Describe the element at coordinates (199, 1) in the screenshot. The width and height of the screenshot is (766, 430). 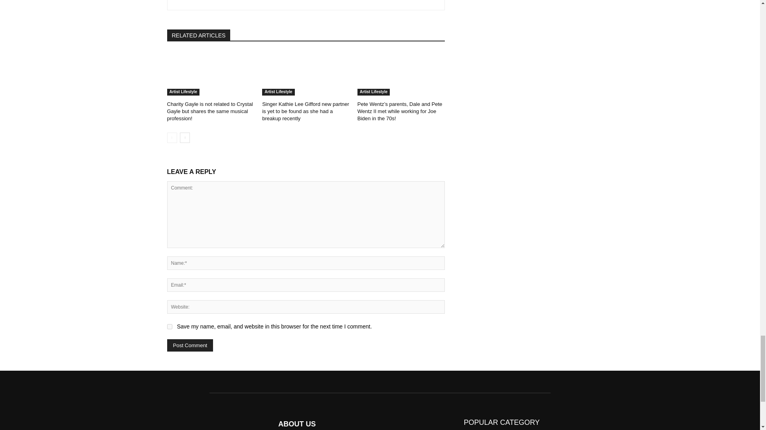
I see `Alexander` at that location.